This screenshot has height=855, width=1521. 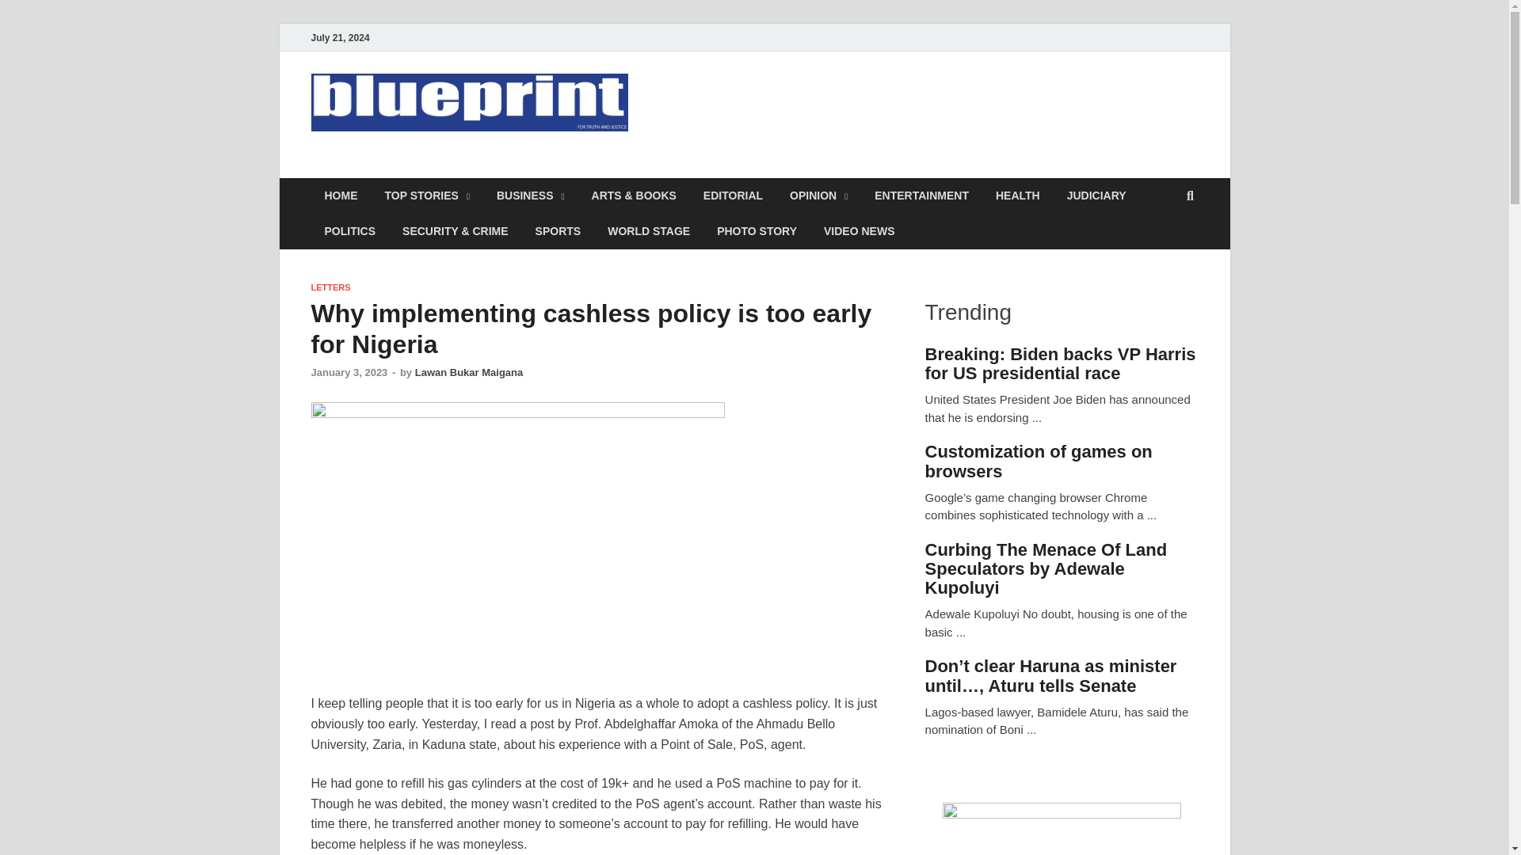 What do you see at coordinates (921, 196) in the screenshot?
I see `ENTERTAINMENT` at bounding box center [921, 196].